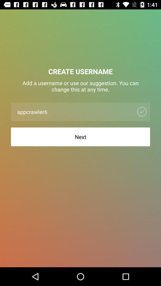 This screenshot has width=161, height=286. I want to click on press the app below the add a username, so click(74, 111).